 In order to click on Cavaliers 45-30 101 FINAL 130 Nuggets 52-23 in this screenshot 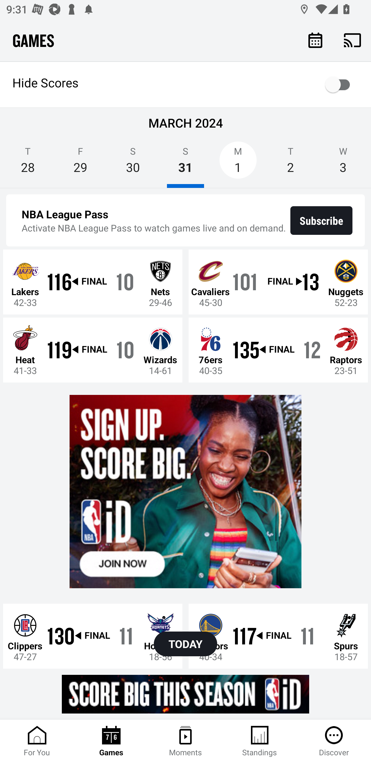, I will do `click(278, 282)`.